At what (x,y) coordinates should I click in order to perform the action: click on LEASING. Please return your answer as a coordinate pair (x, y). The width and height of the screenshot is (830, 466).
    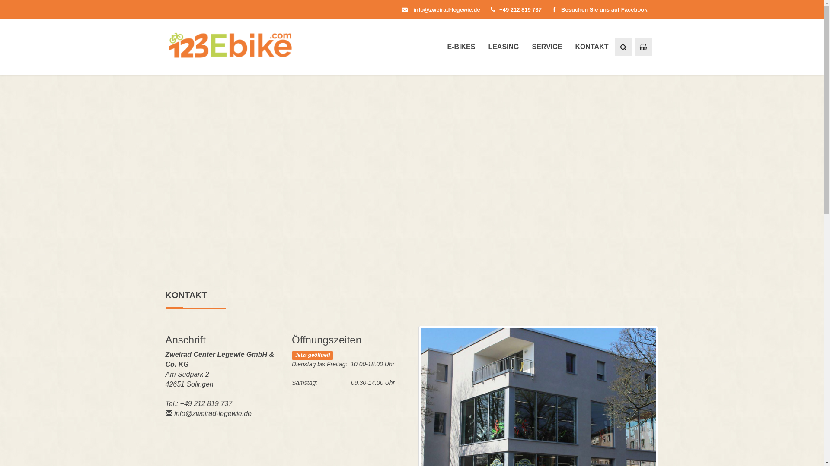
    Looking at the image, I should click on (503, 47).